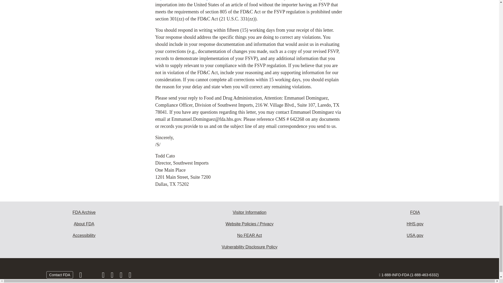  What do you see at coordinates (81, 276) in the screenshot?
I see `Follow FDA on Facebook` at bounding box center [81, 276].